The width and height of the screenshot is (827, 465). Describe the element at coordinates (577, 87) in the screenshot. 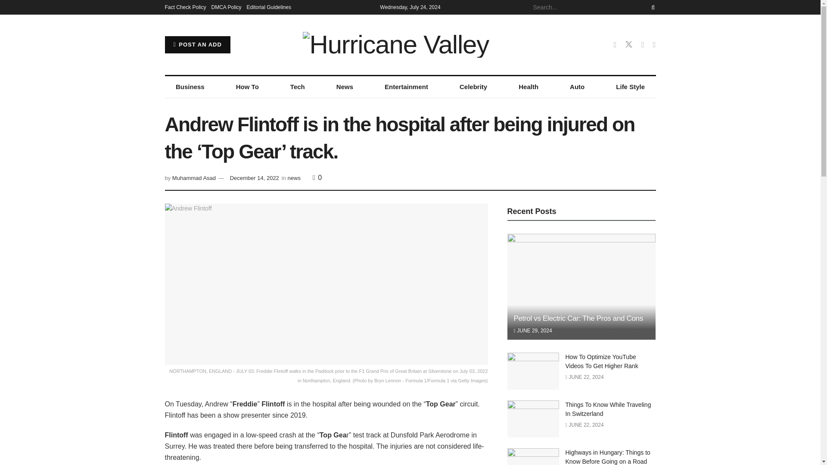

I see `Auto` at that location.